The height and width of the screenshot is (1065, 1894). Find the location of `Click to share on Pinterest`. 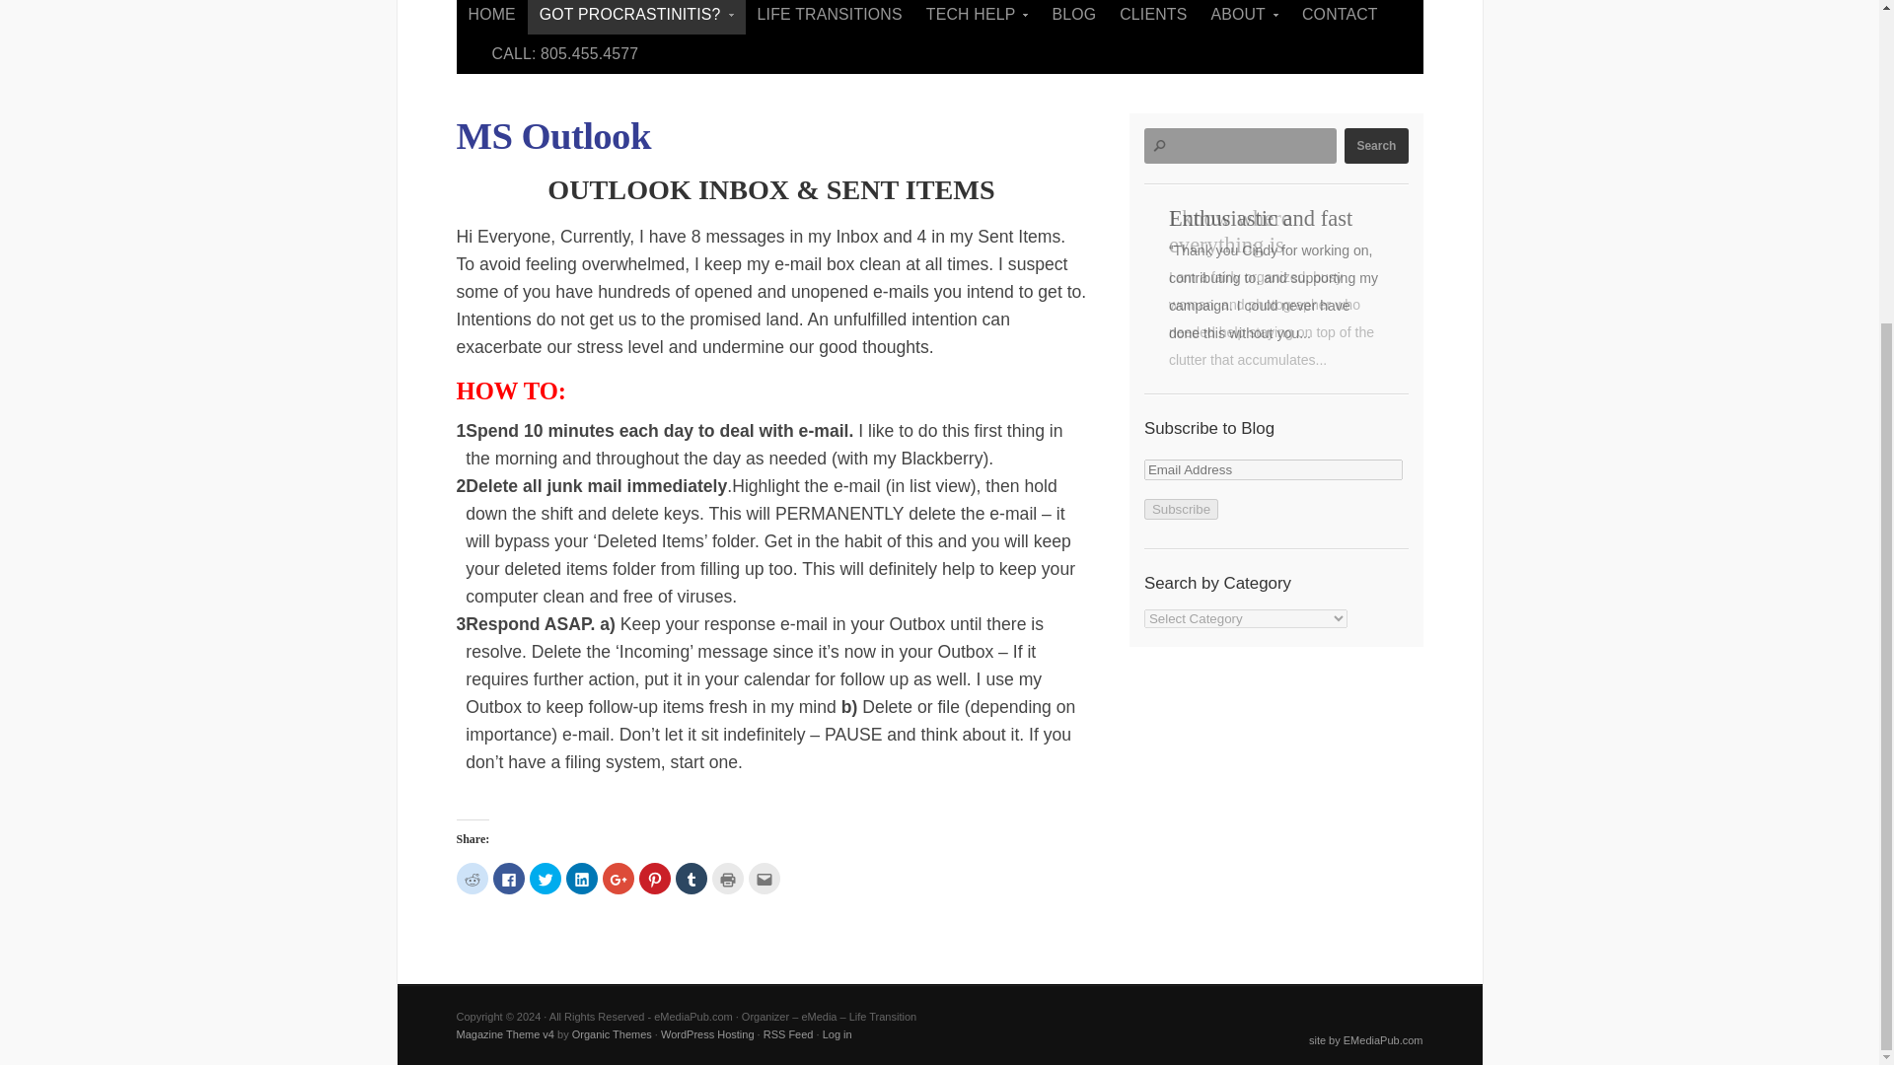

Click to share on Pinterest is located at coordinates (655, 878).